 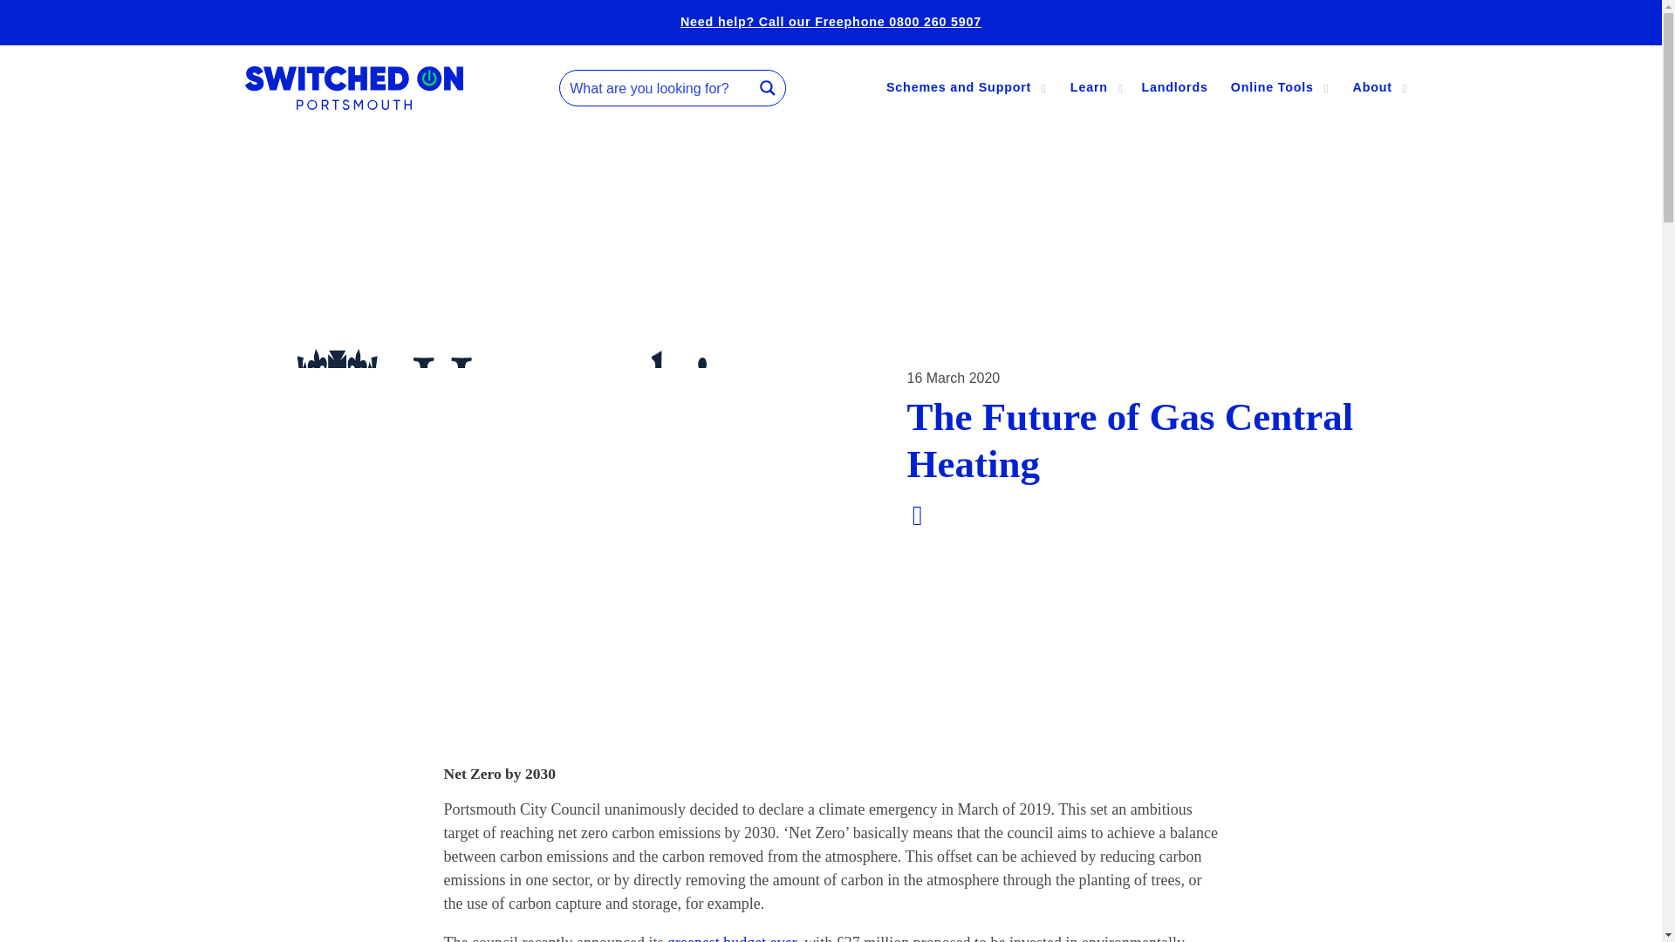 I want to click on Landlords, so click(x=1173, y=87).